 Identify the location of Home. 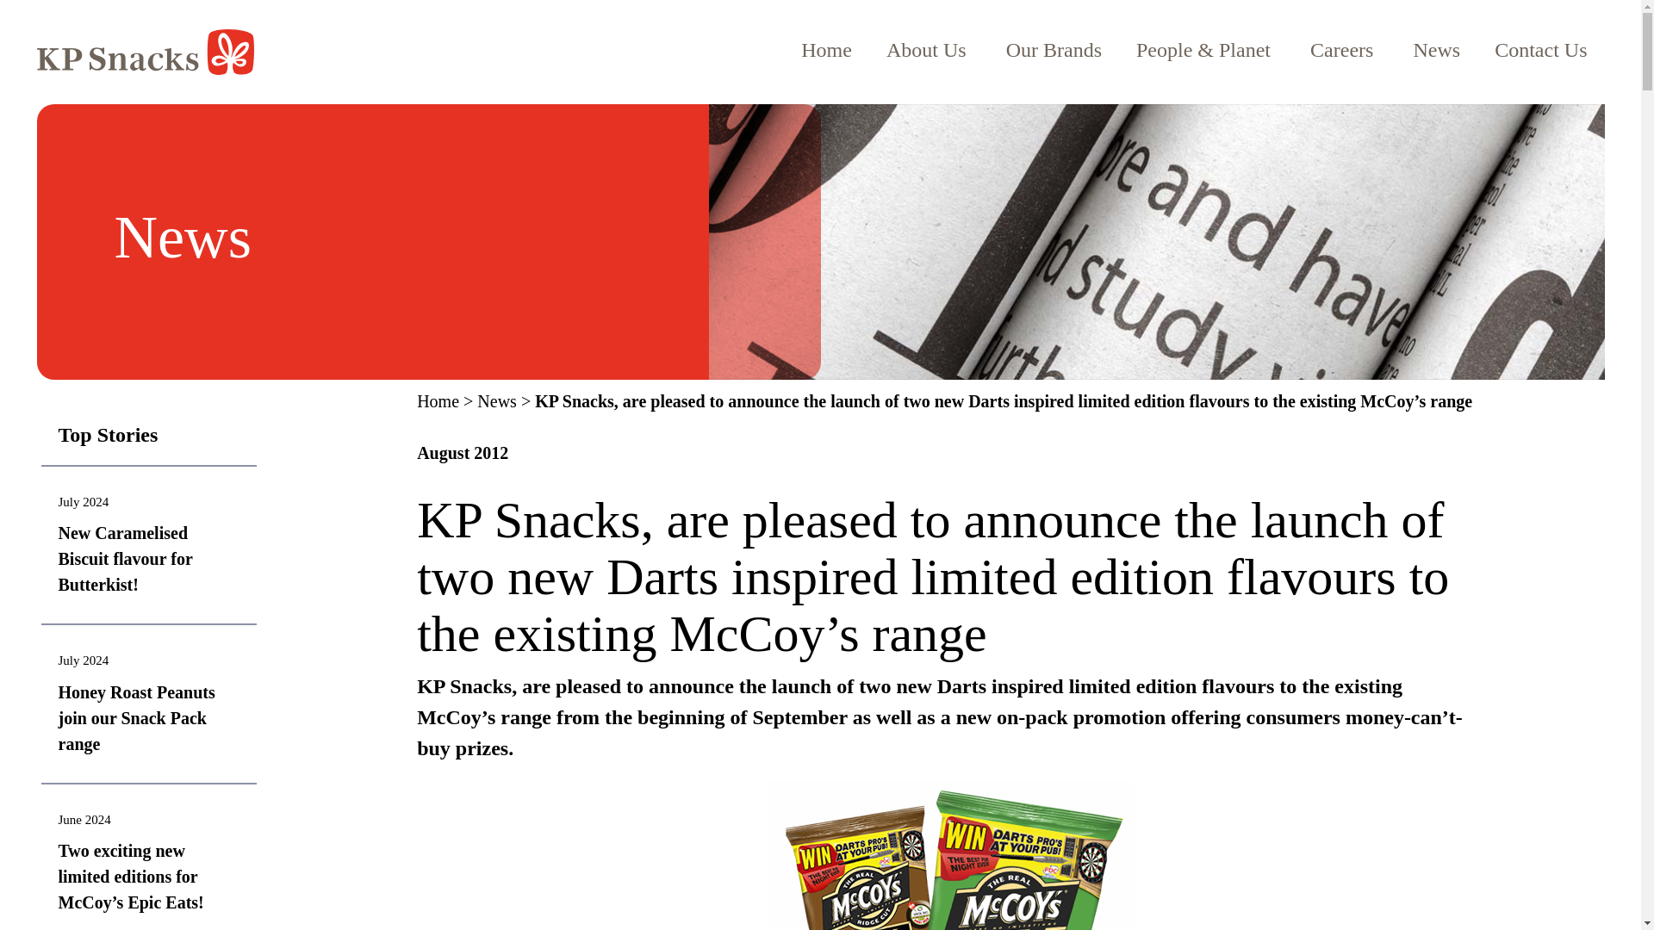
(1437, 50).